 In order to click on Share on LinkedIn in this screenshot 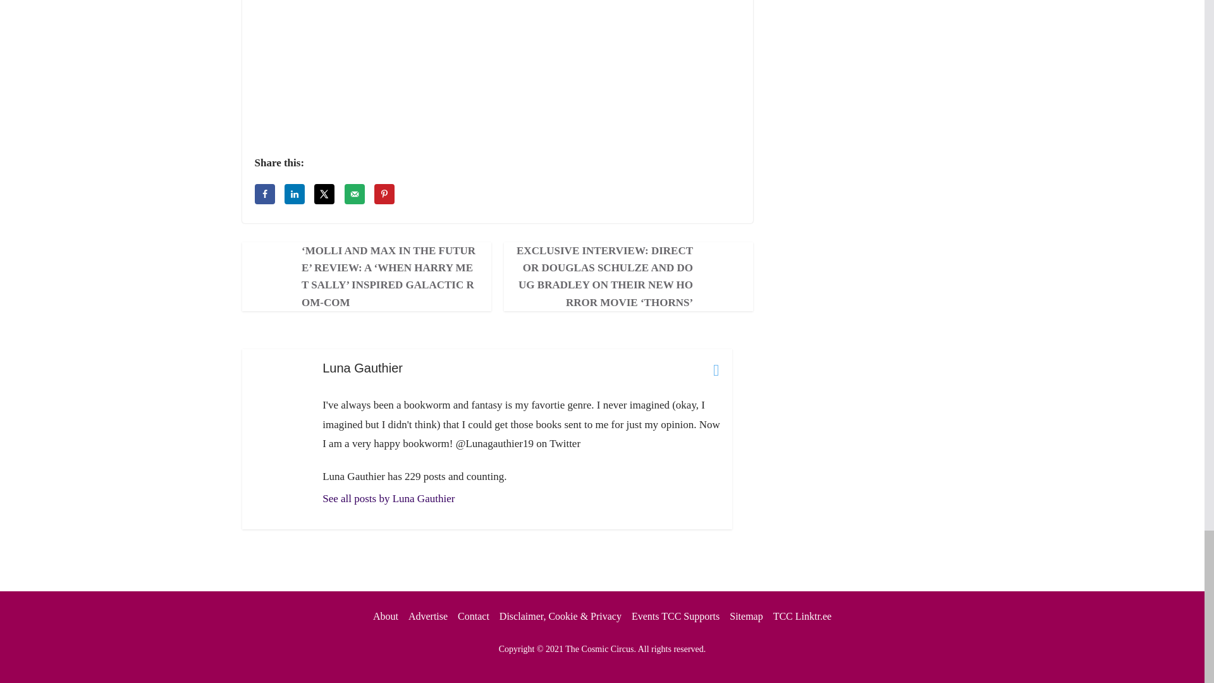, I will do `click(294, 194)`.